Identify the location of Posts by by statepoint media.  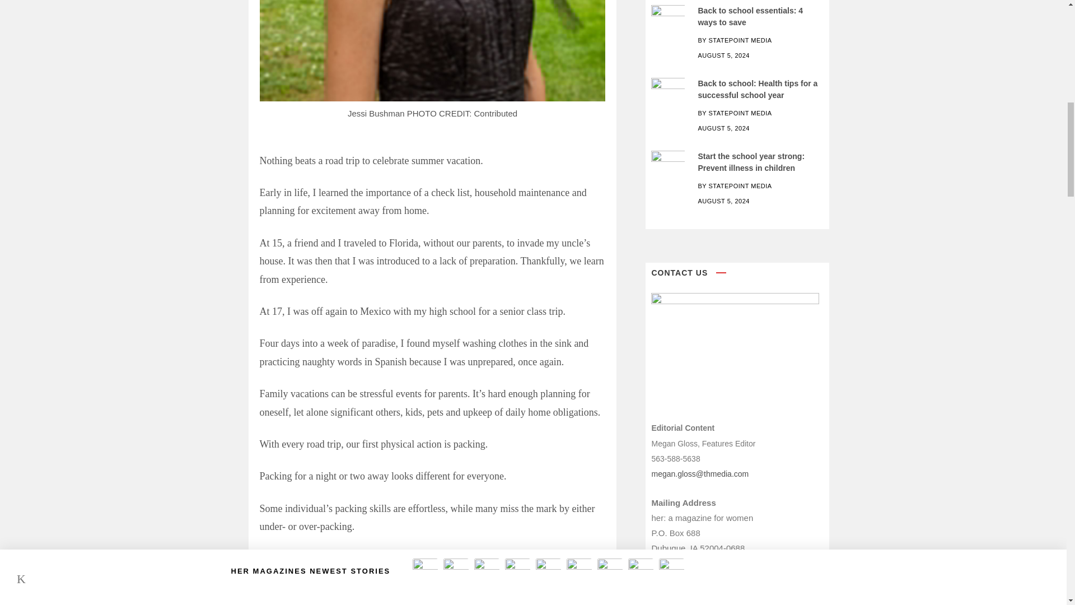
(735, 40).